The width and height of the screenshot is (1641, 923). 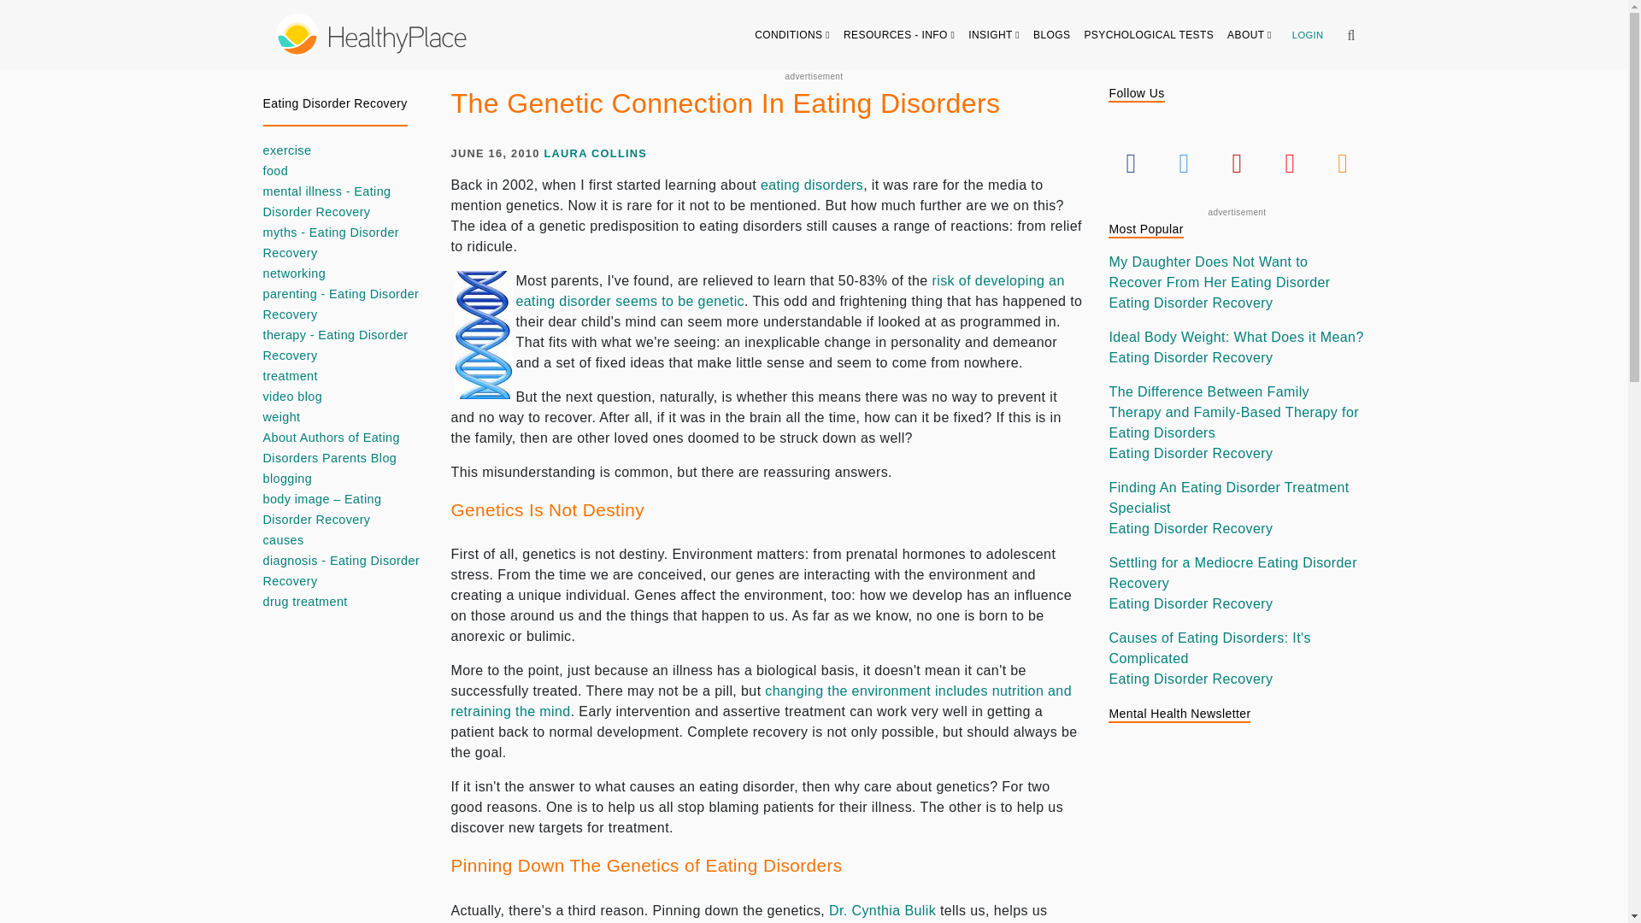 I want to click on RESOURCES - INFO, so click(x=899, y=34).